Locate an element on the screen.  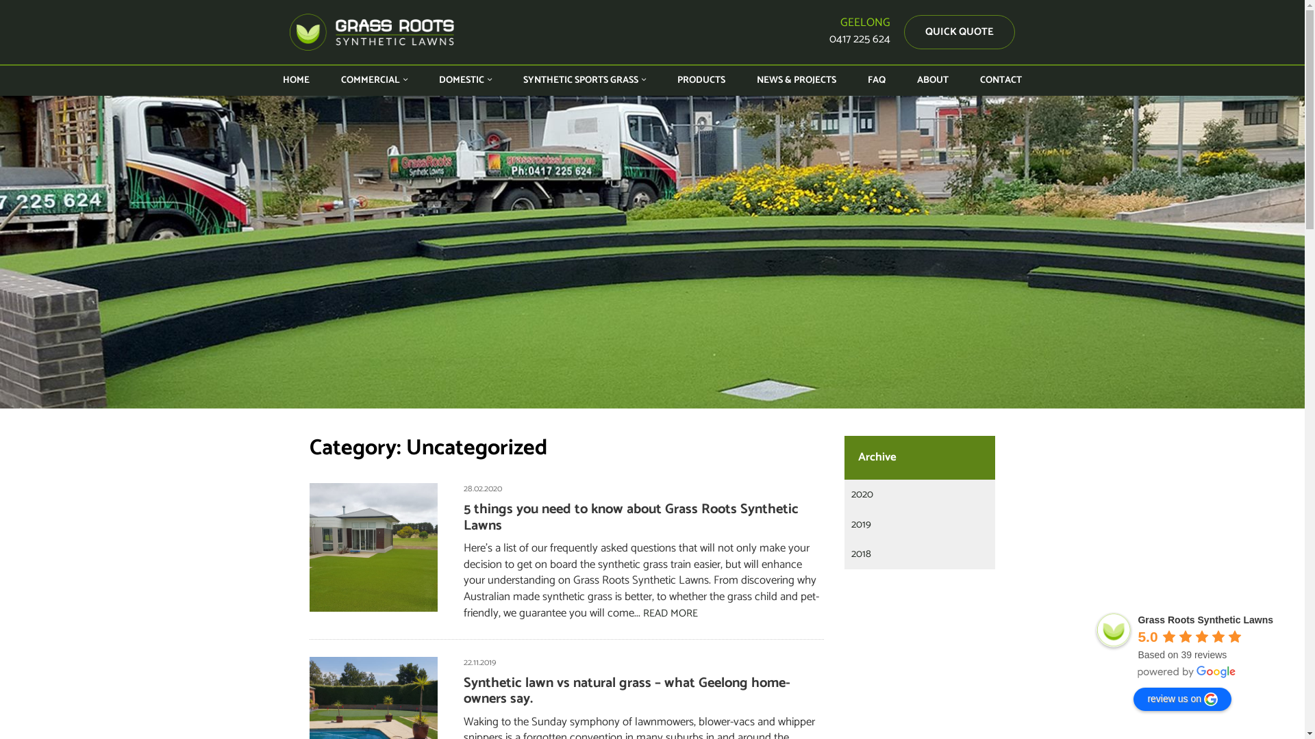
SYNTHETIC SPORTS GRASS is located at coordinates (585, 81).